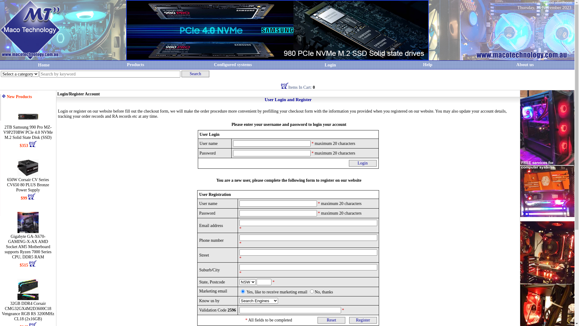 The height and width of the screenshot is (326, 579). What do you see at coordinates (44, 65) in the screenshot?
I see `Home` at bounding box center [44, 65].